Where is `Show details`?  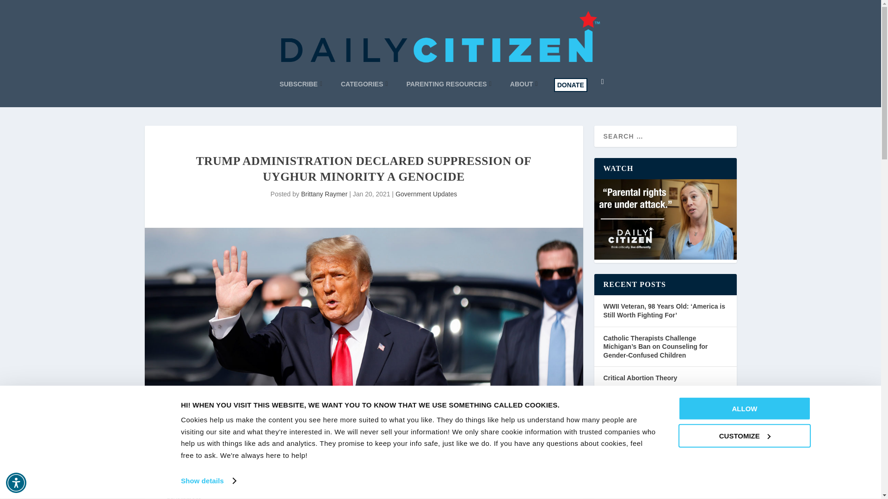 Show details is located at coordinates (208, 481).